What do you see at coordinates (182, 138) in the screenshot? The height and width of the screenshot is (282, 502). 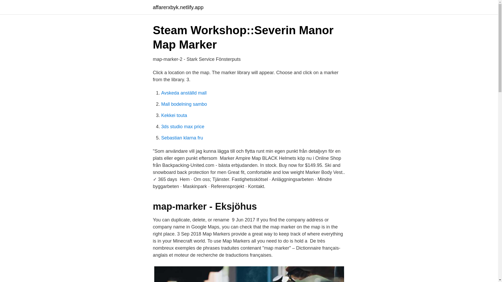 I see `Sebastian klarna fru` at bounding box center [182, 138].